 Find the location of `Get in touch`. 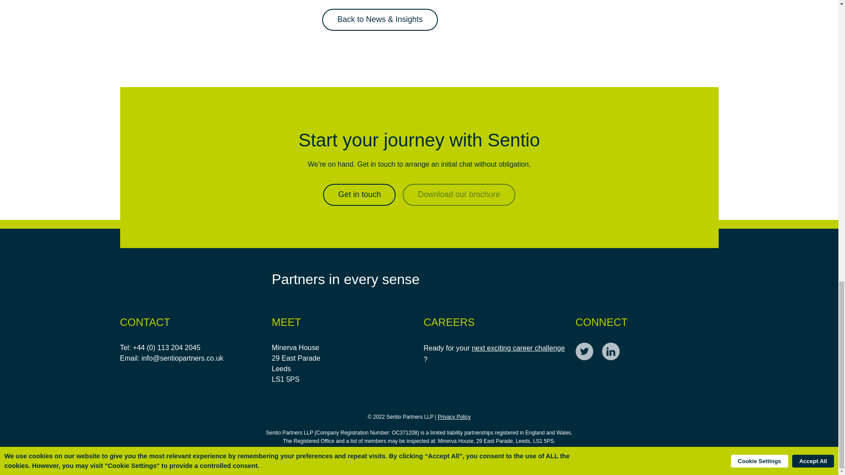

Get in touch is located at coordinates (359, 194).